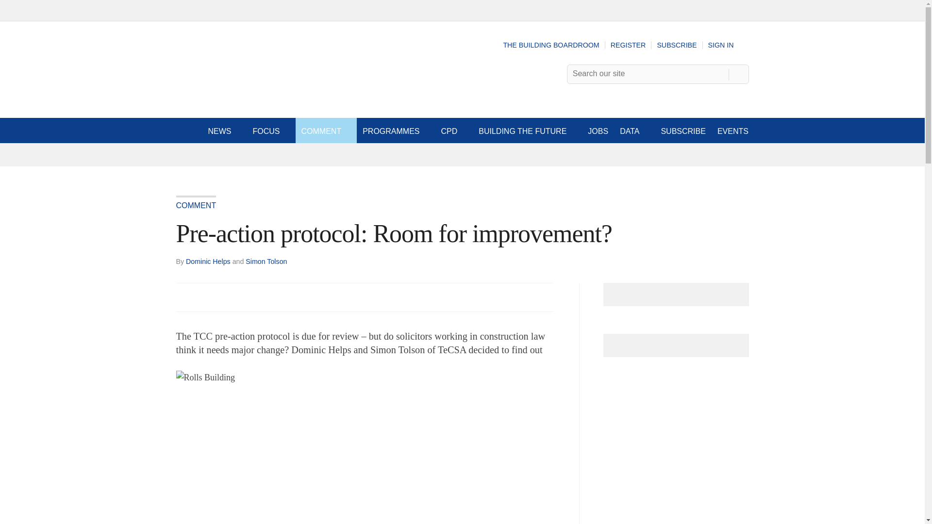  I want to click on No comments, so click(538, 303).